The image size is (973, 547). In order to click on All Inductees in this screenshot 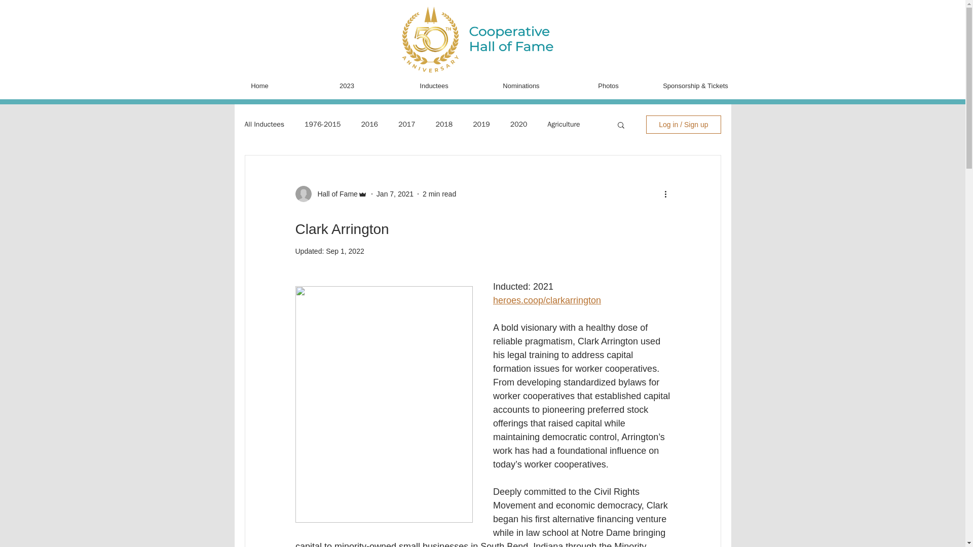, I will do `click(264, 124)`.